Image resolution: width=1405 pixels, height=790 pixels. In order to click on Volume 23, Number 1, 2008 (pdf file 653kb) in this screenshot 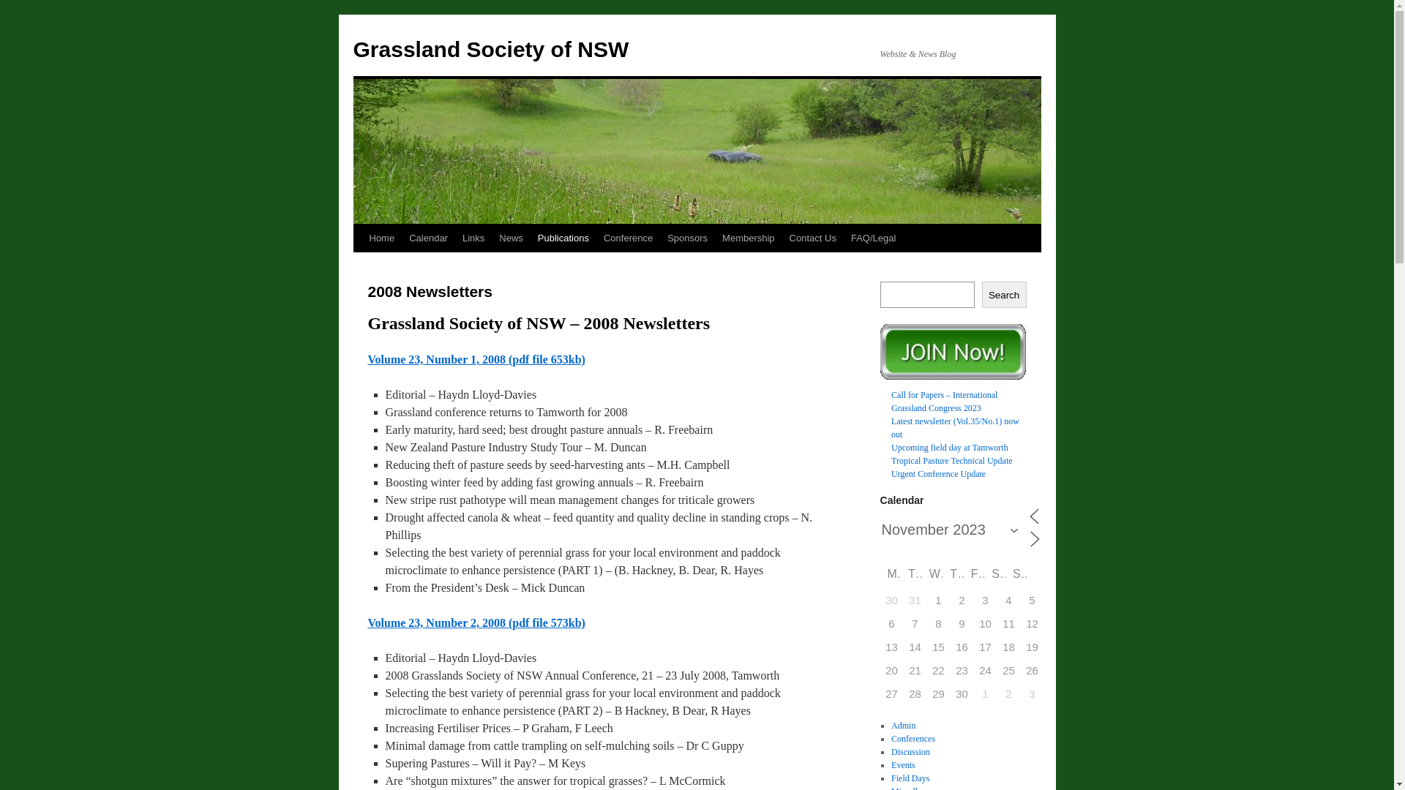, I will do `click(476, 360)`.